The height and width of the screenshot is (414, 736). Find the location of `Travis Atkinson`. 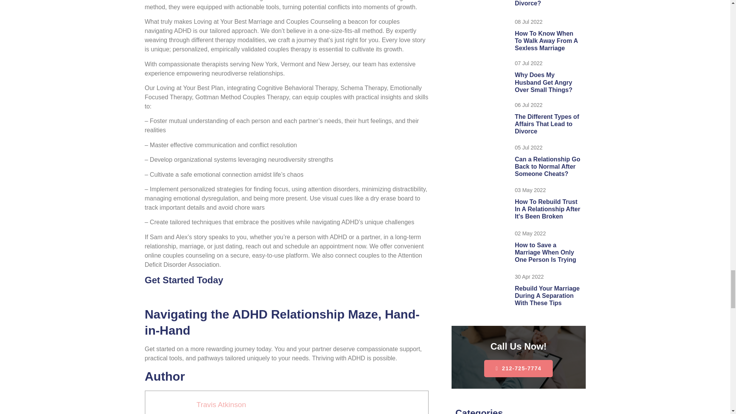

Travis Atkinson is located at coordinates (221, 404).